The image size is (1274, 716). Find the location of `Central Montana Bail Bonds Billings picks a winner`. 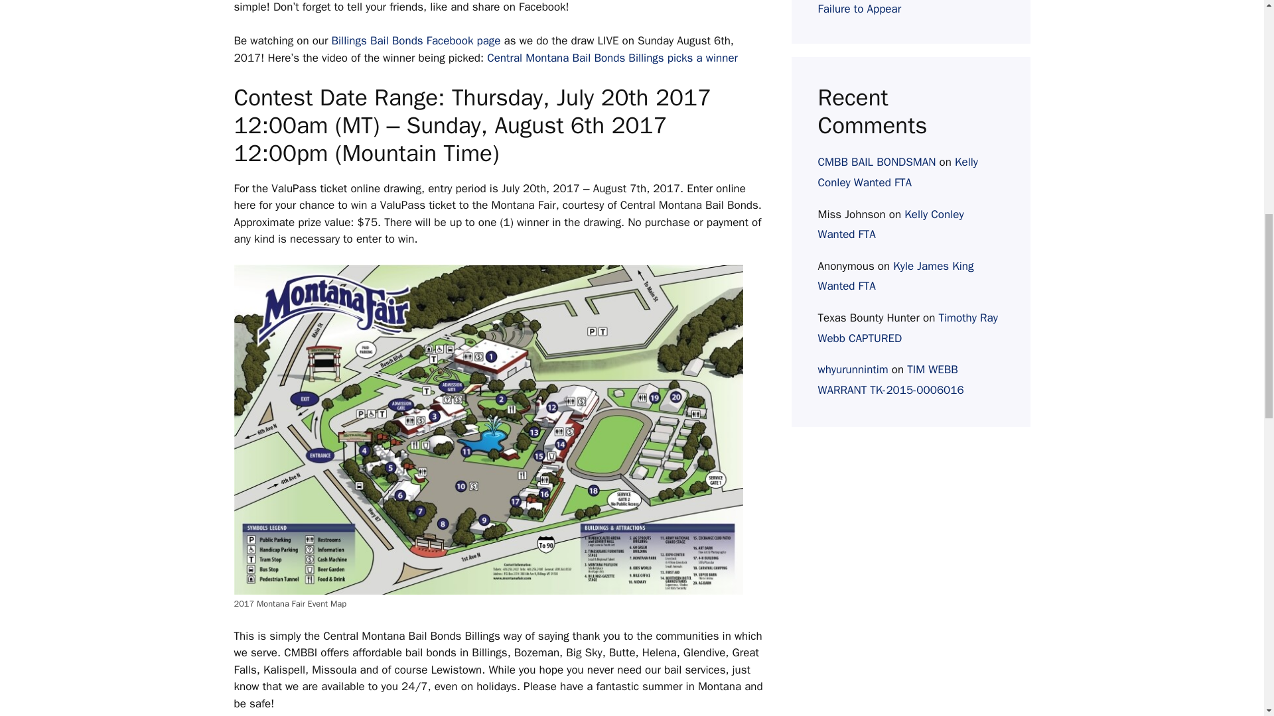

Central Montana Bail Bonds Billings picks a winner is located at coordinates (612, 58).